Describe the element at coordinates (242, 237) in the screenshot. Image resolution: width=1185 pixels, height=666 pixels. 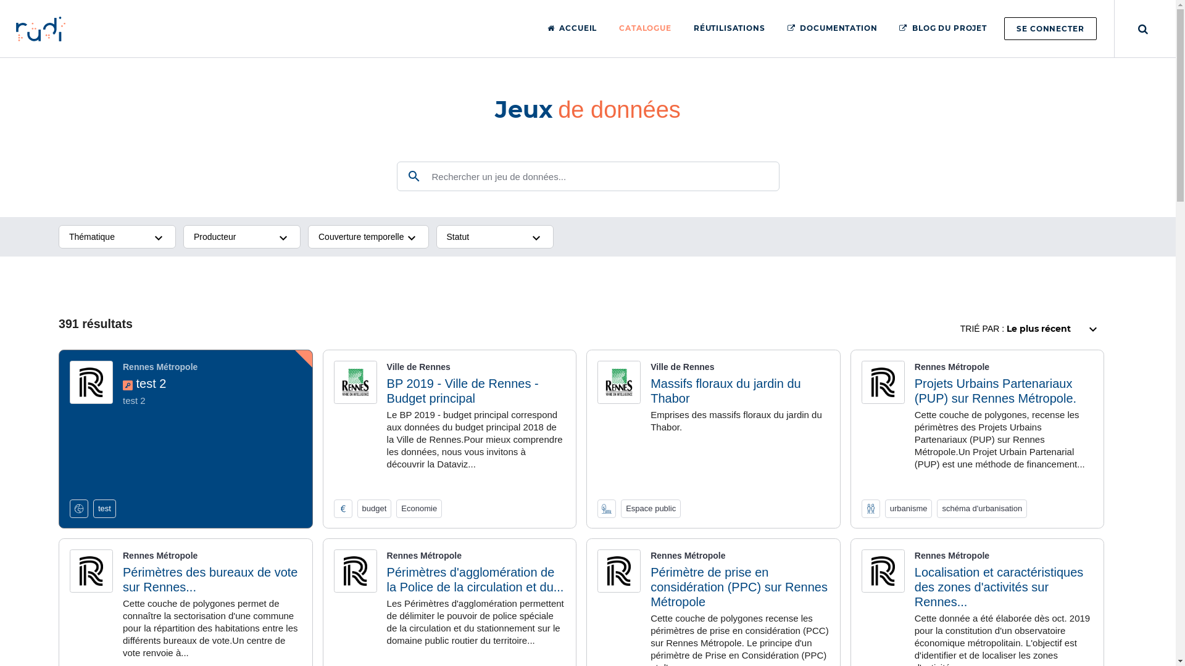
I see `Producteur
keyboard_arrow_down` at that location.